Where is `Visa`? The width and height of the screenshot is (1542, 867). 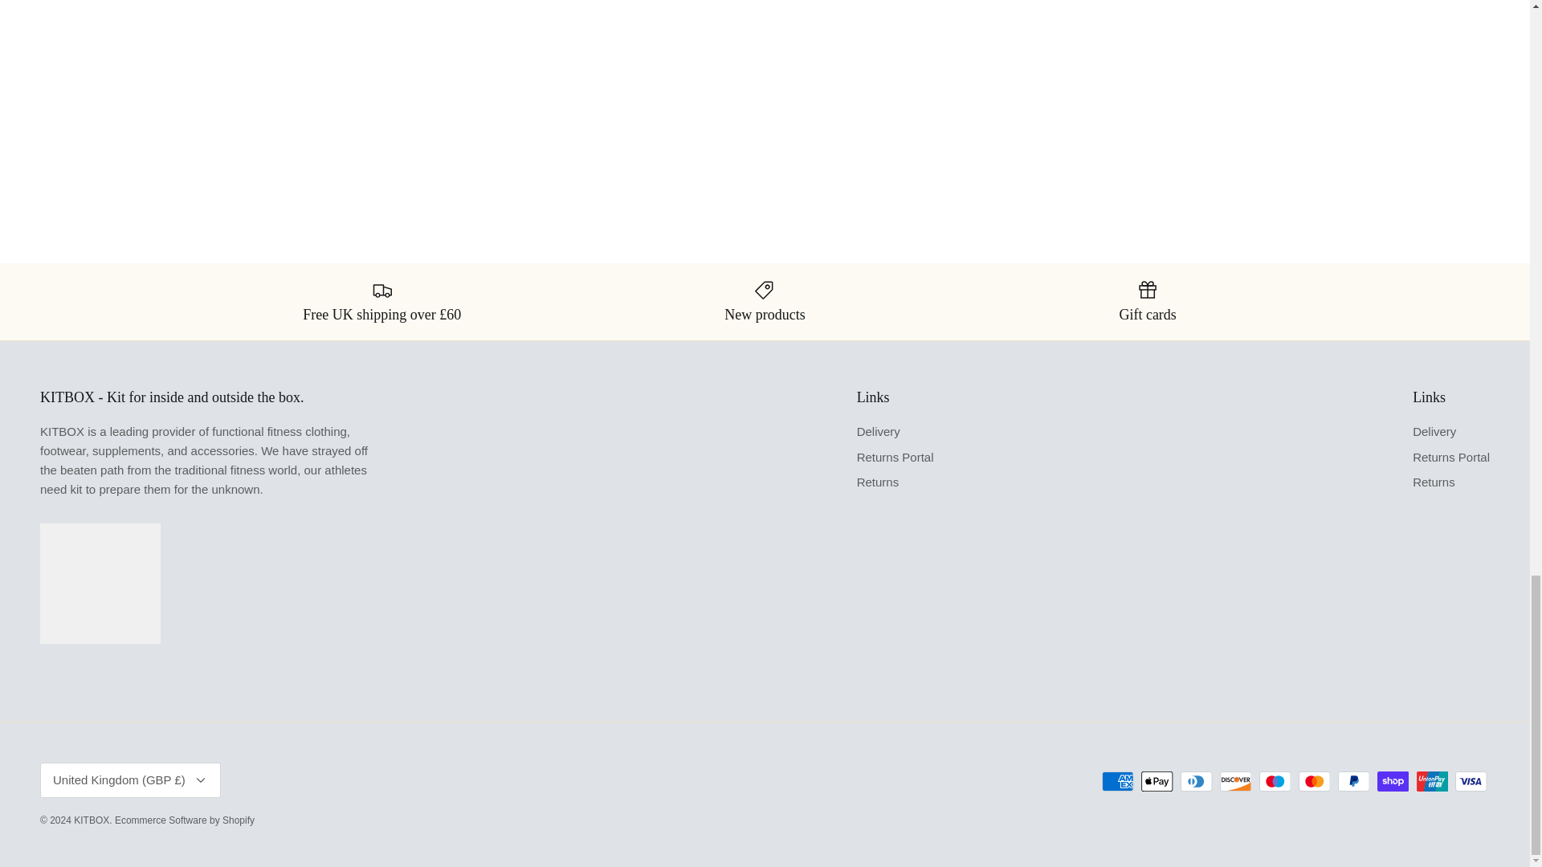
Visa is located at coordinates (1471, 782).